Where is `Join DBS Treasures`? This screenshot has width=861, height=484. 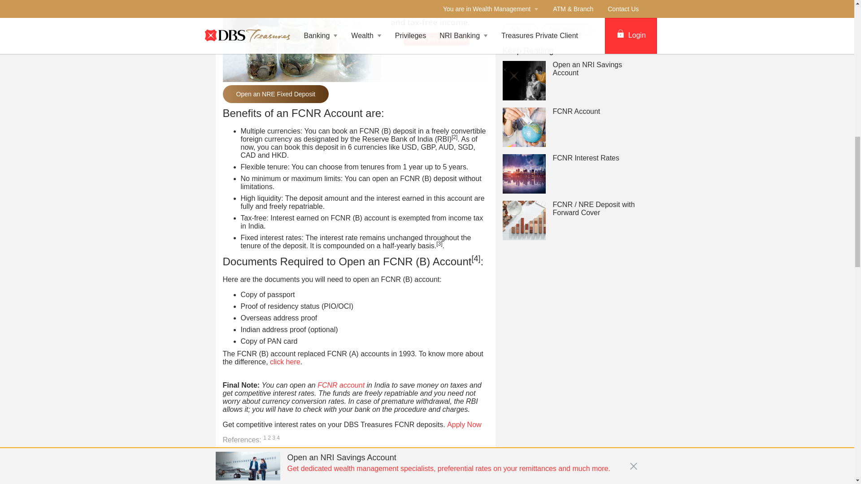
Join DBS Treasures is located at coordinates (355, 471).